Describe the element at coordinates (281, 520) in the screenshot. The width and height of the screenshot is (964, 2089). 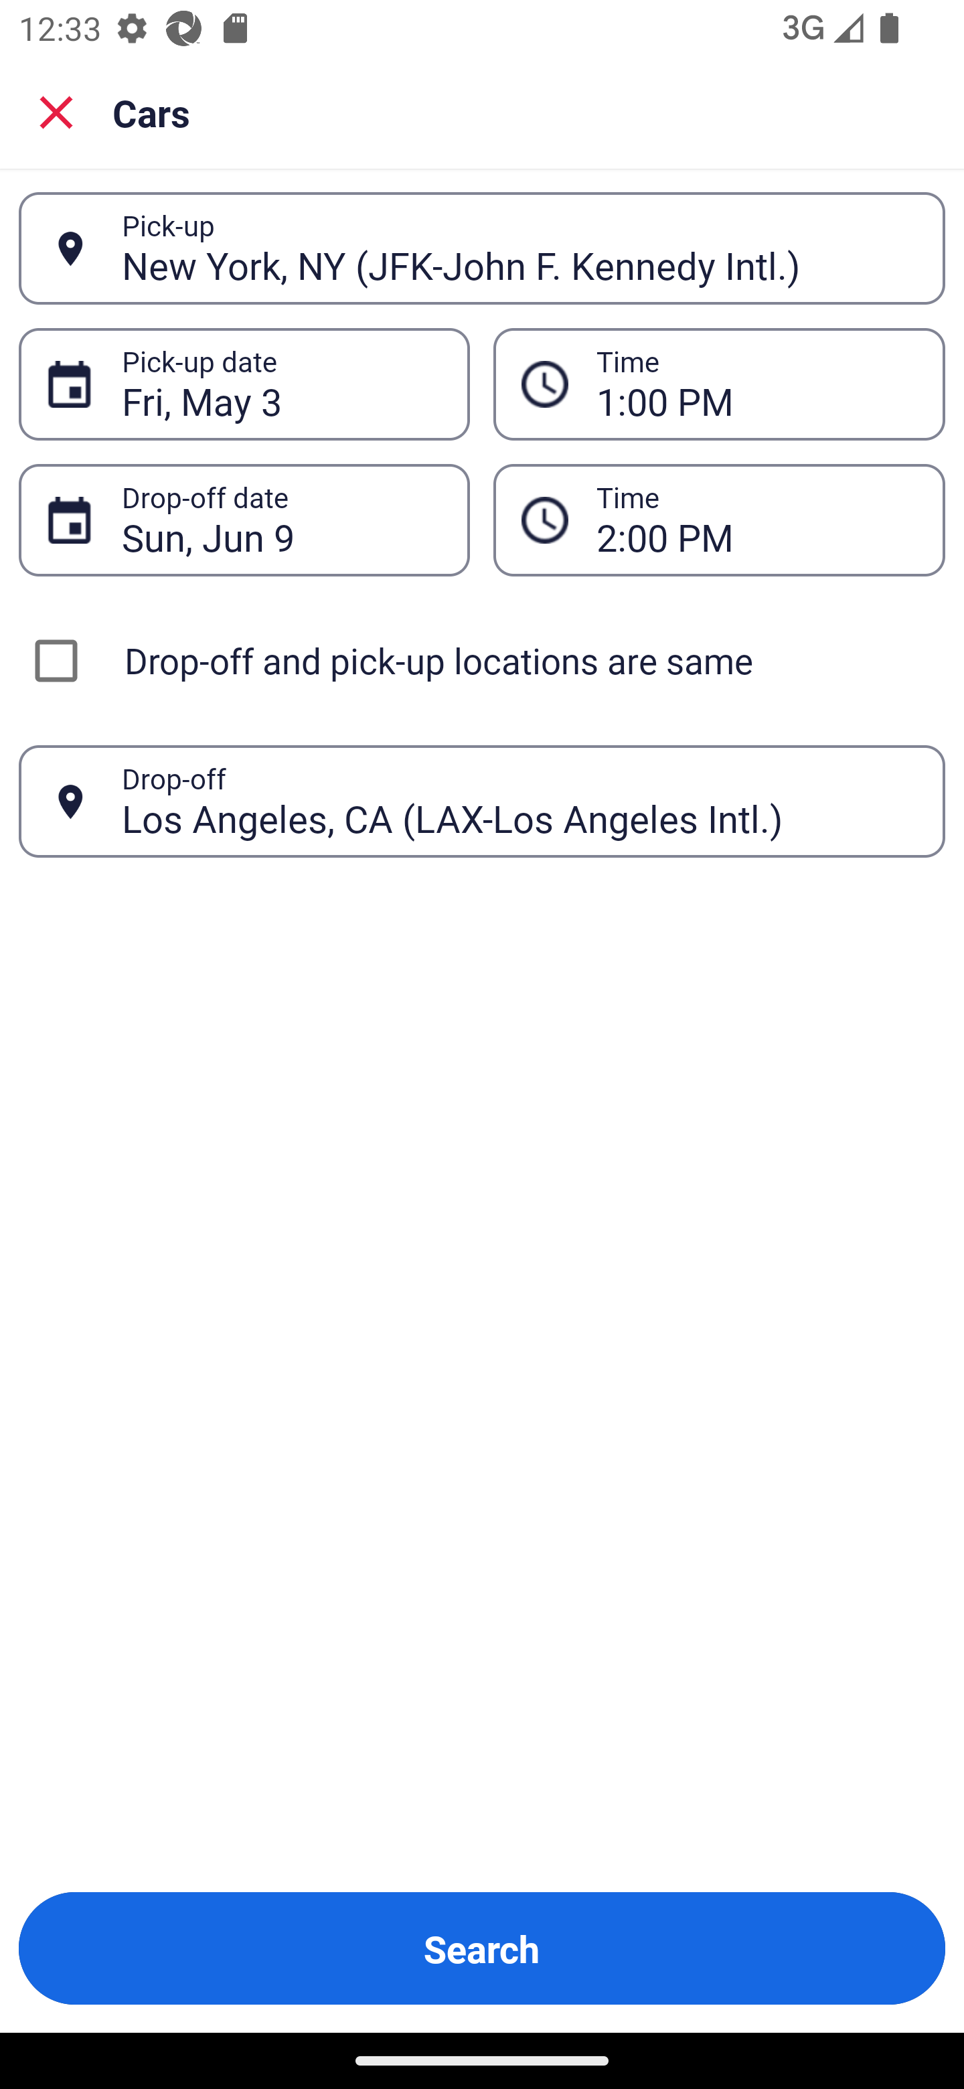
I see `Sun, Jun 9` at that location.